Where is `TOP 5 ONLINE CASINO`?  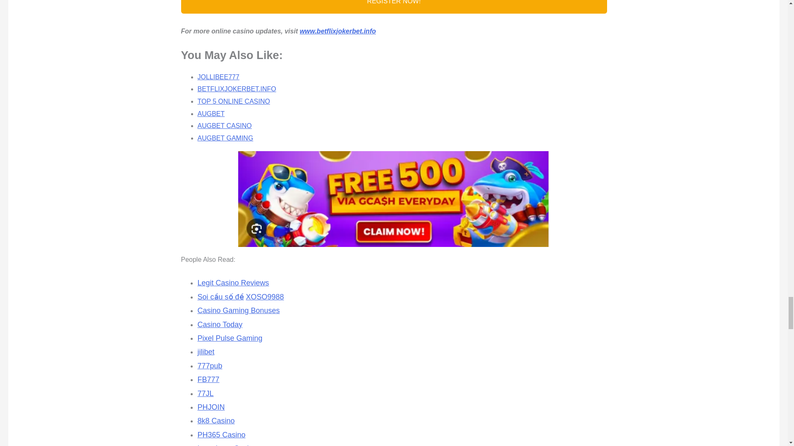 TOP 5 ONLINE CASINO is located at coordinates (234, 101).